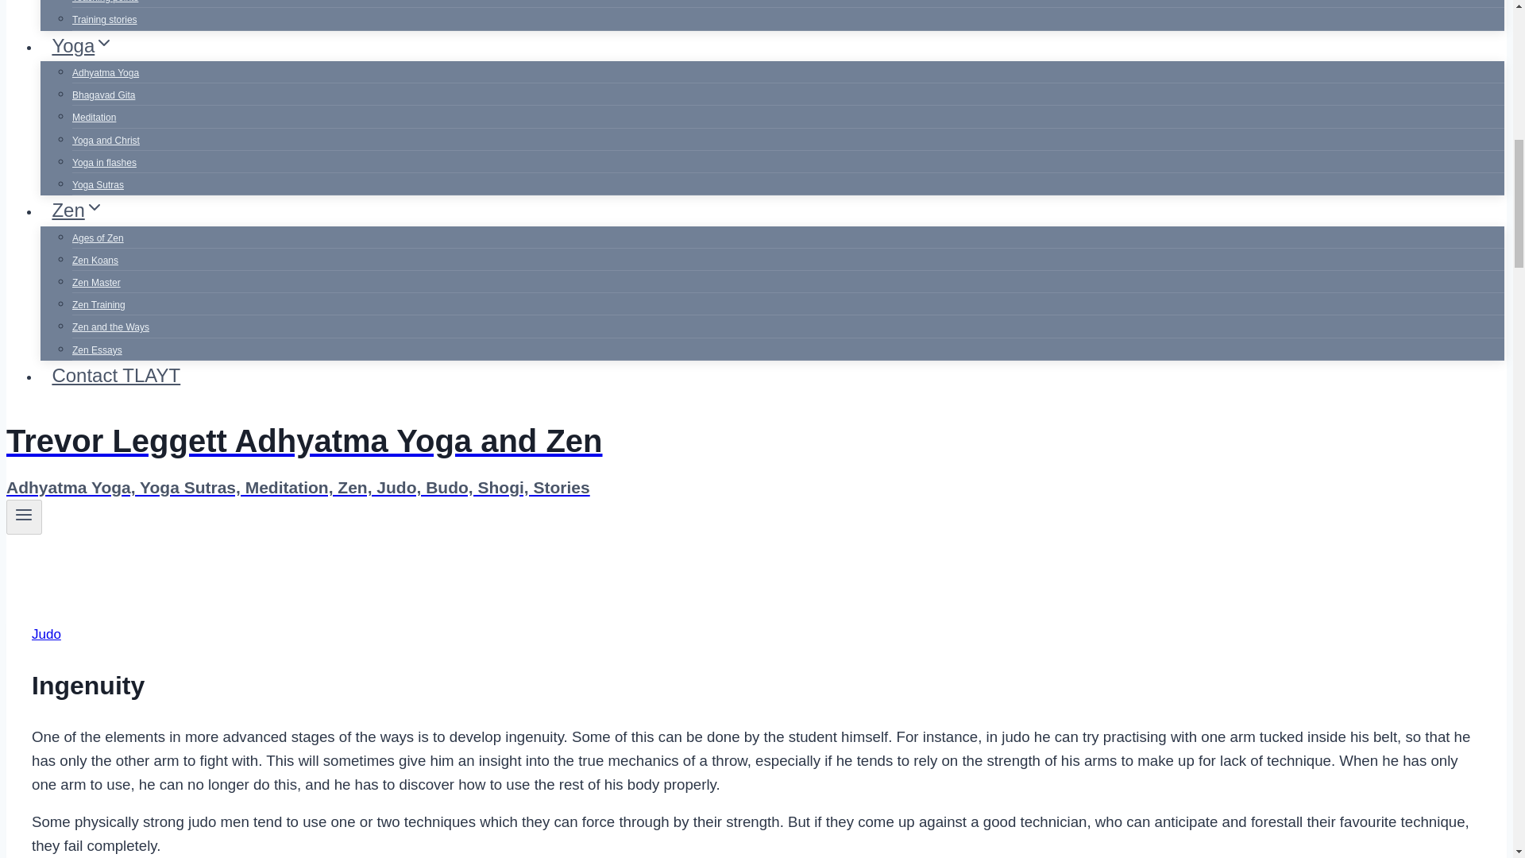 The width and height of the screenshot is (1525, 858). What do you see at coordinates (97, 184) in the screenshot?
I see `Yoga Sutras` at bounding box center [97, 184].